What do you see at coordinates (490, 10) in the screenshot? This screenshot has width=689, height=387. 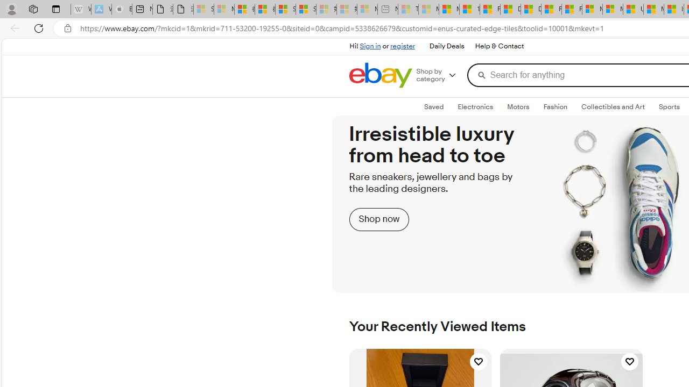 I see `Food and Drink - MSN` at bounding box center [490, 10].